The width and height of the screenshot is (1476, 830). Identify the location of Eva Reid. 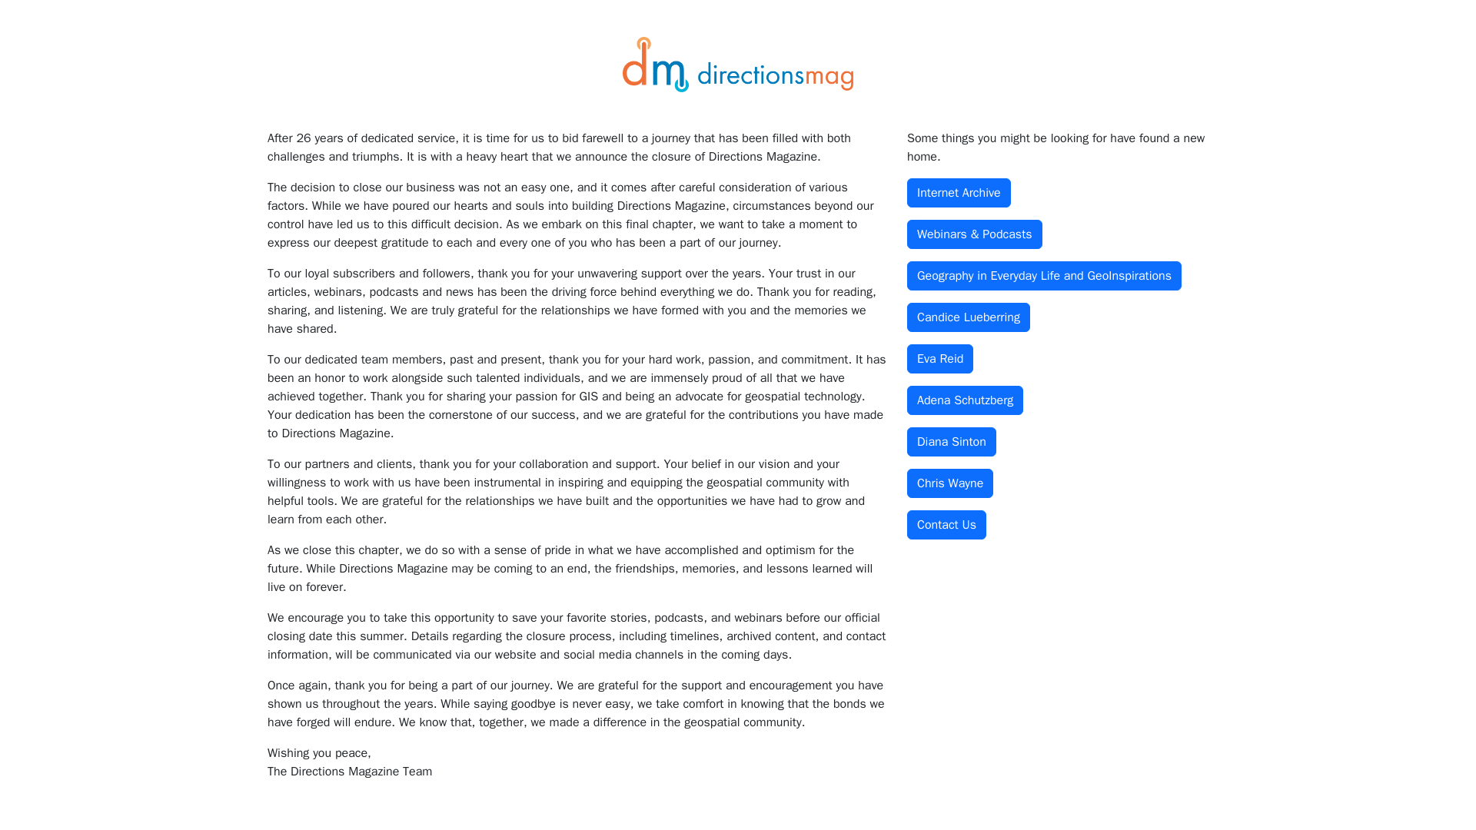
(939, 359).